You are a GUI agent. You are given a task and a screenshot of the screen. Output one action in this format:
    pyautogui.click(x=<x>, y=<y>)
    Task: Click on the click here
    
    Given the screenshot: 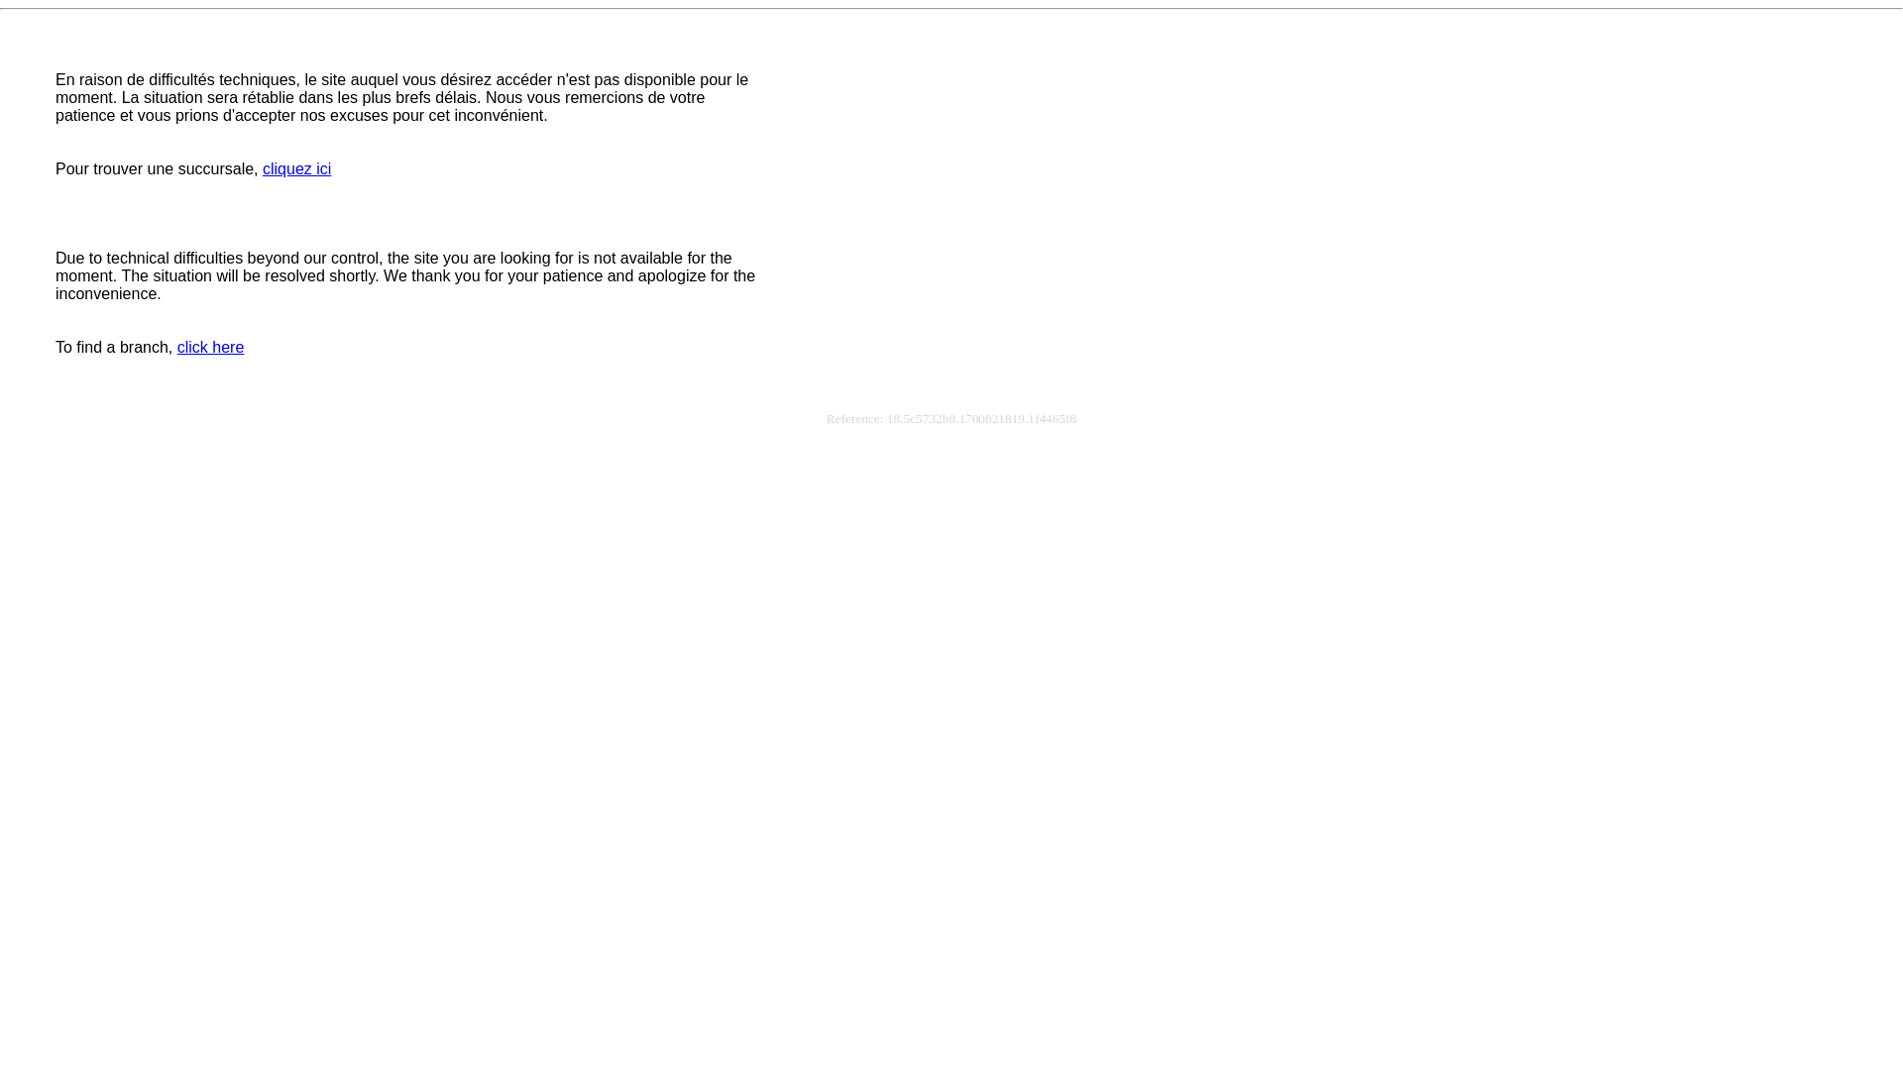 What is the action you would take?
    pyautogui.click(x=210, y=347)
    